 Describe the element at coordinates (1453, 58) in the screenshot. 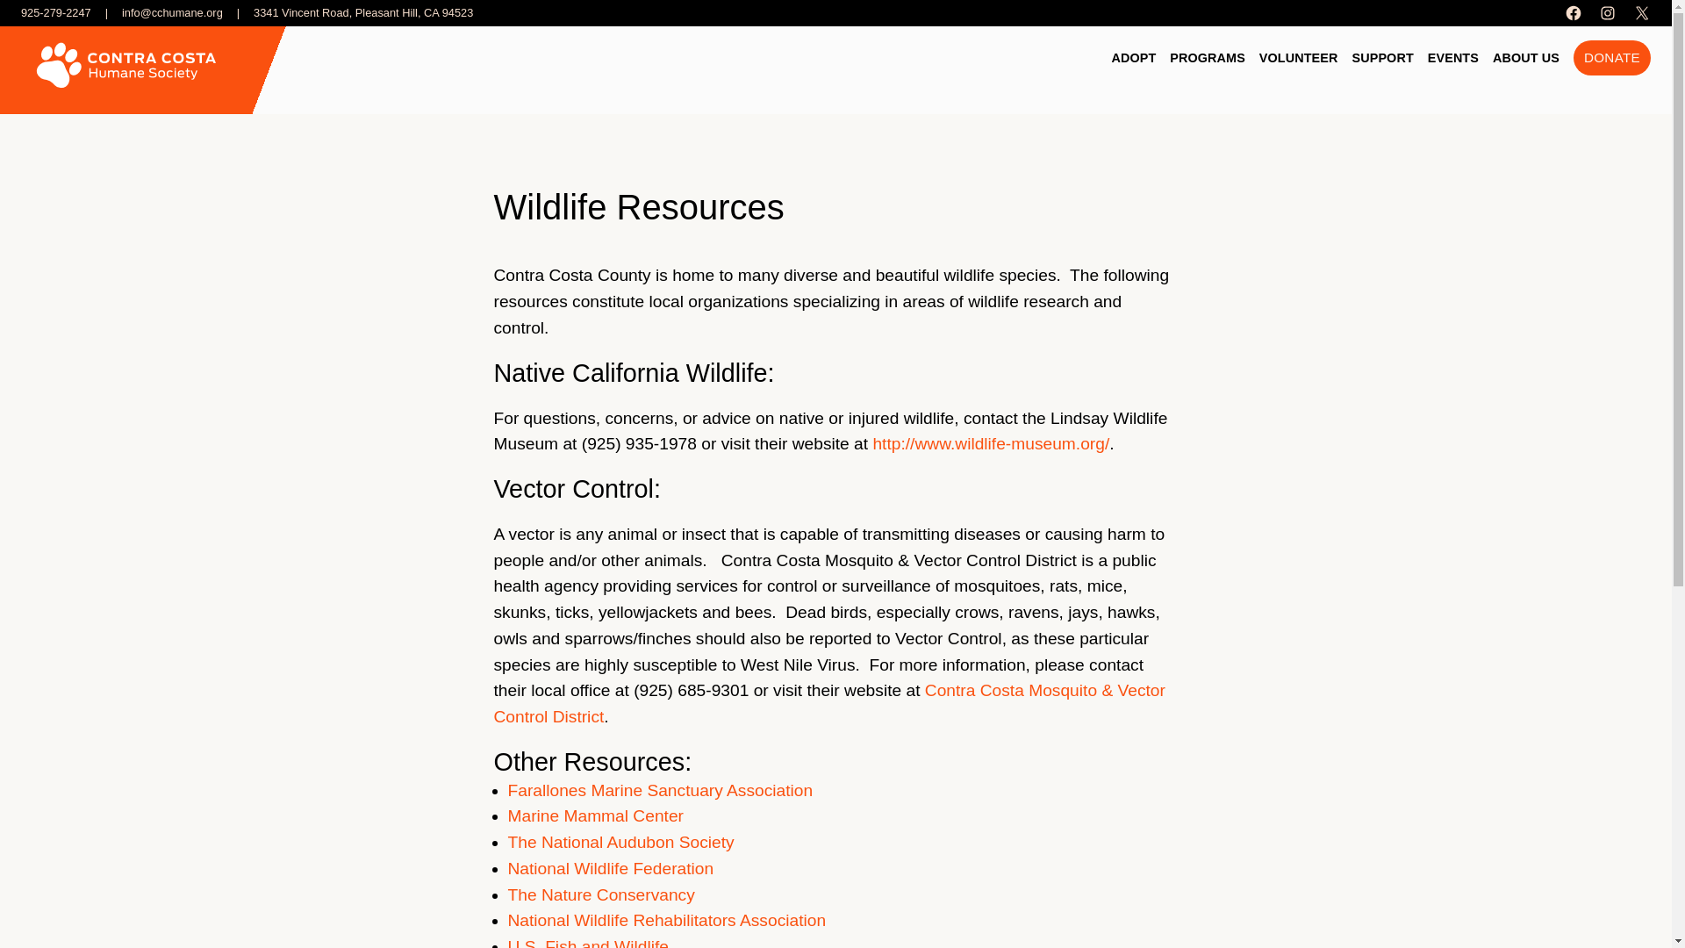

I see `EVENTS` at that location.